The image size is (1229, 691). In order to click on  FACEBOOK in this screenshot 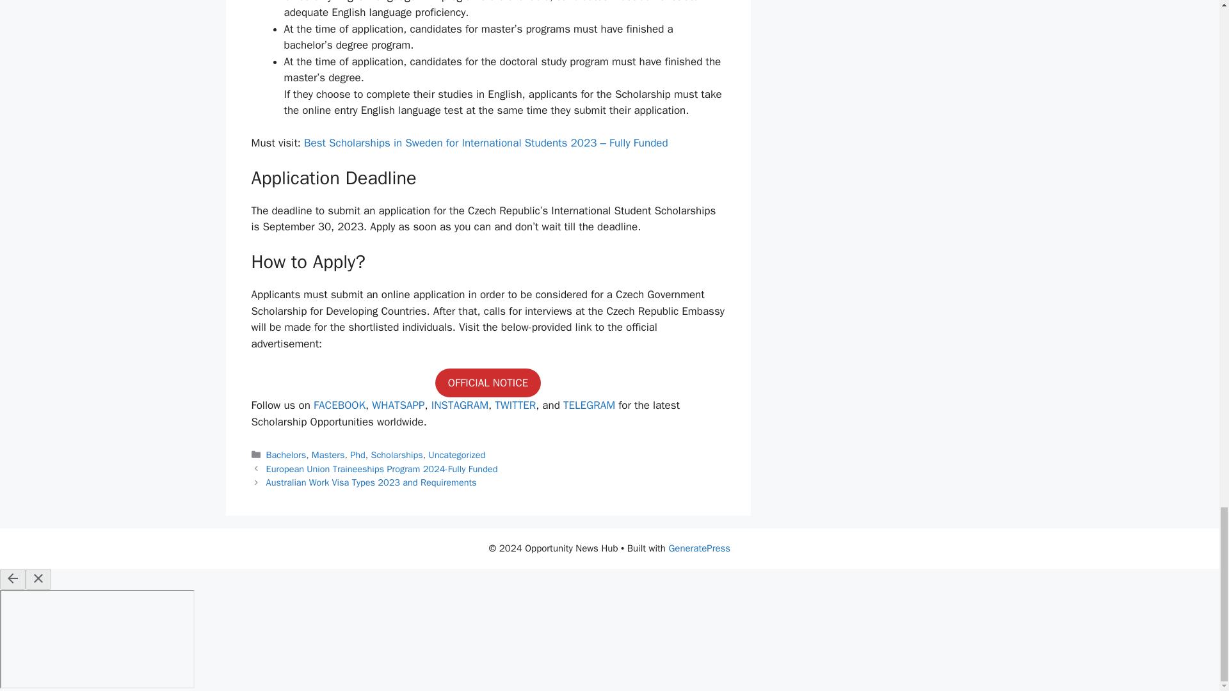, I will do `click(338, 405)`.